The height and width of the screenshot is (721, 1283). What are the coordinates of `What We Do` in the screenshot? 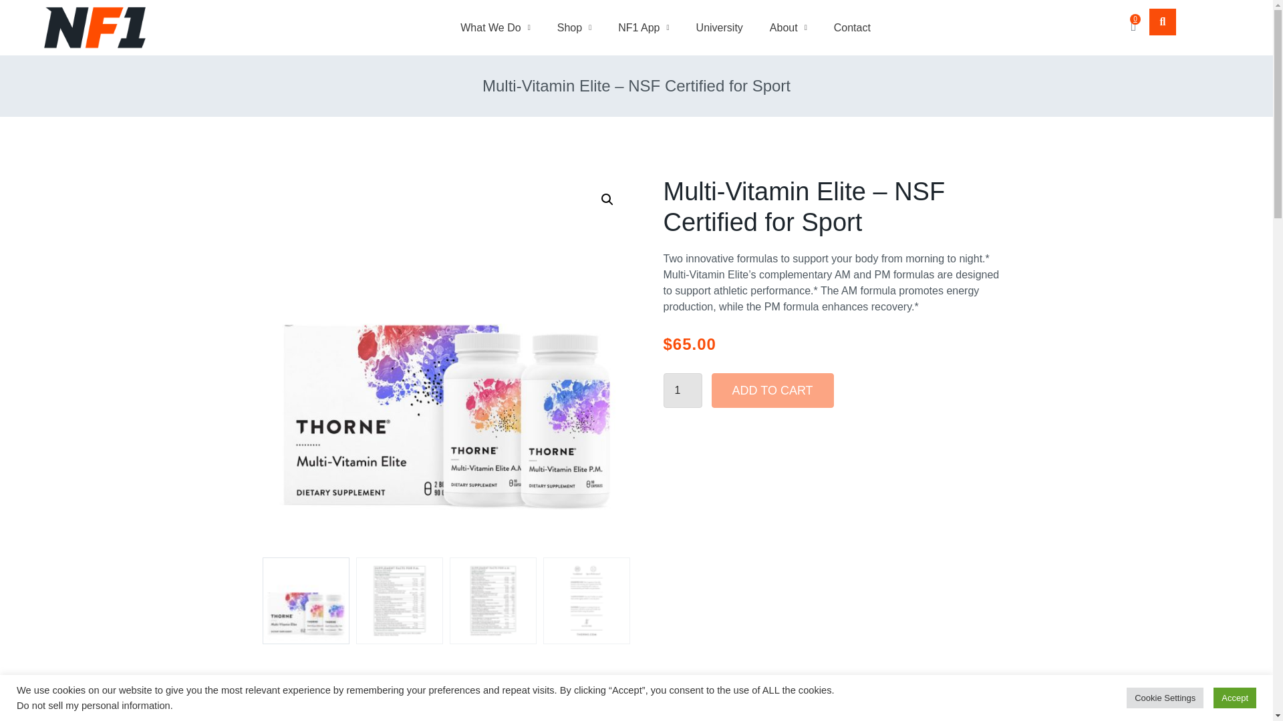 It's located at (495, 27).